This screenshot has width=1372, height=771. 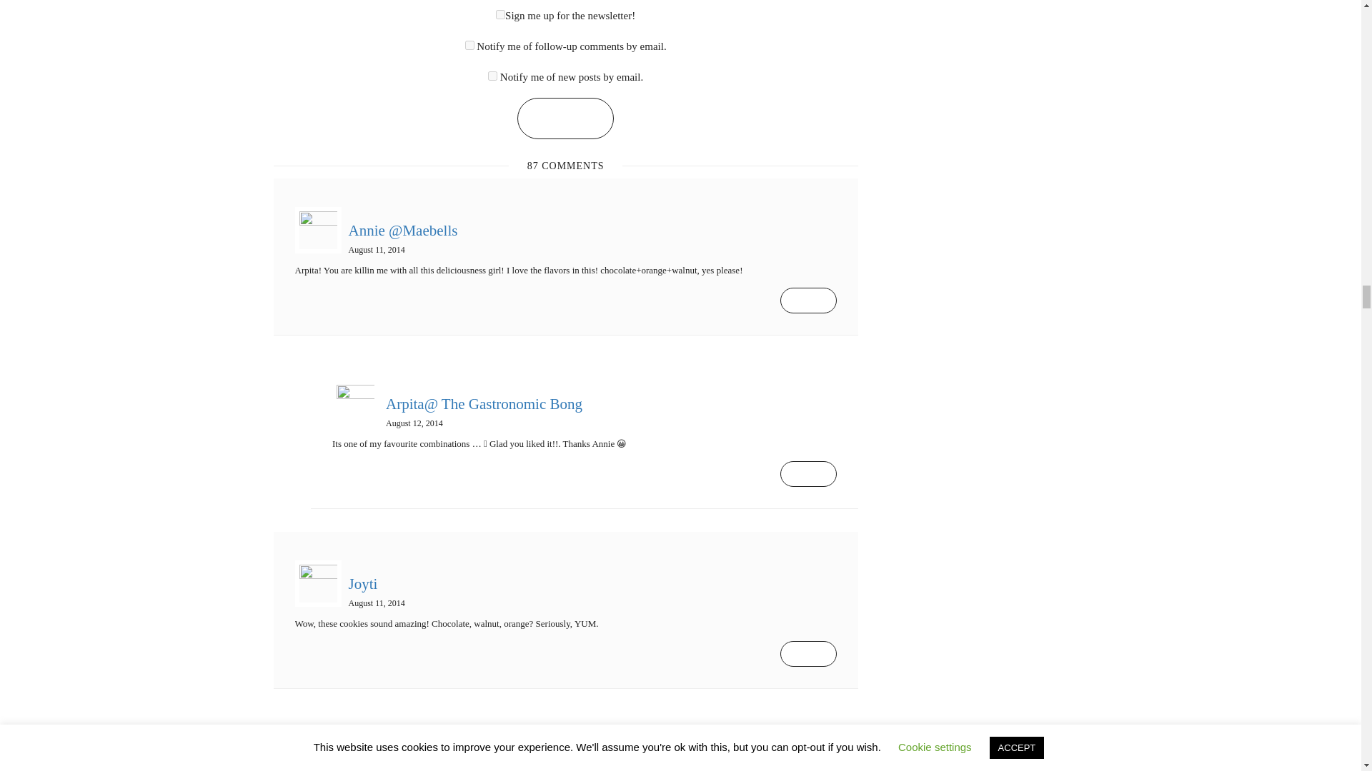 I want to click on subscribe, so click(x=492, y=76).